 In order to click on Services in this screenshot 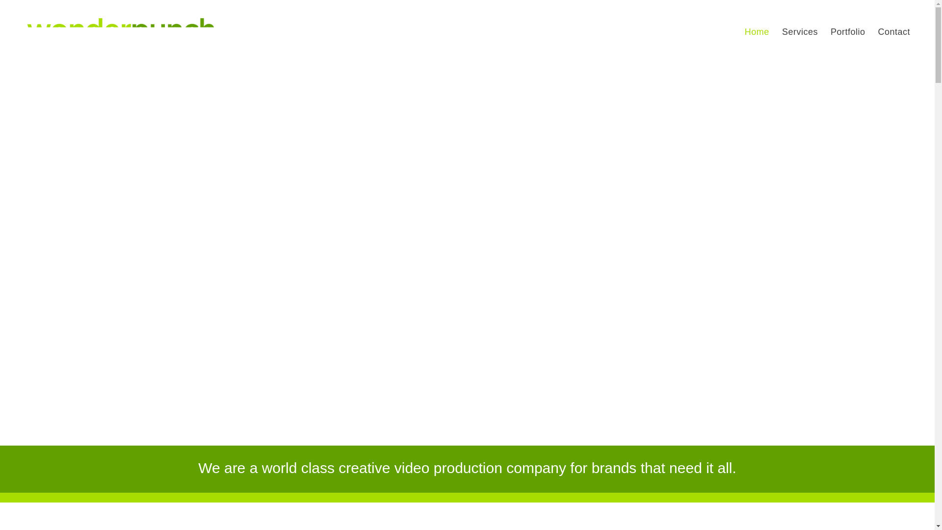, I will do `click(800, 35)`.